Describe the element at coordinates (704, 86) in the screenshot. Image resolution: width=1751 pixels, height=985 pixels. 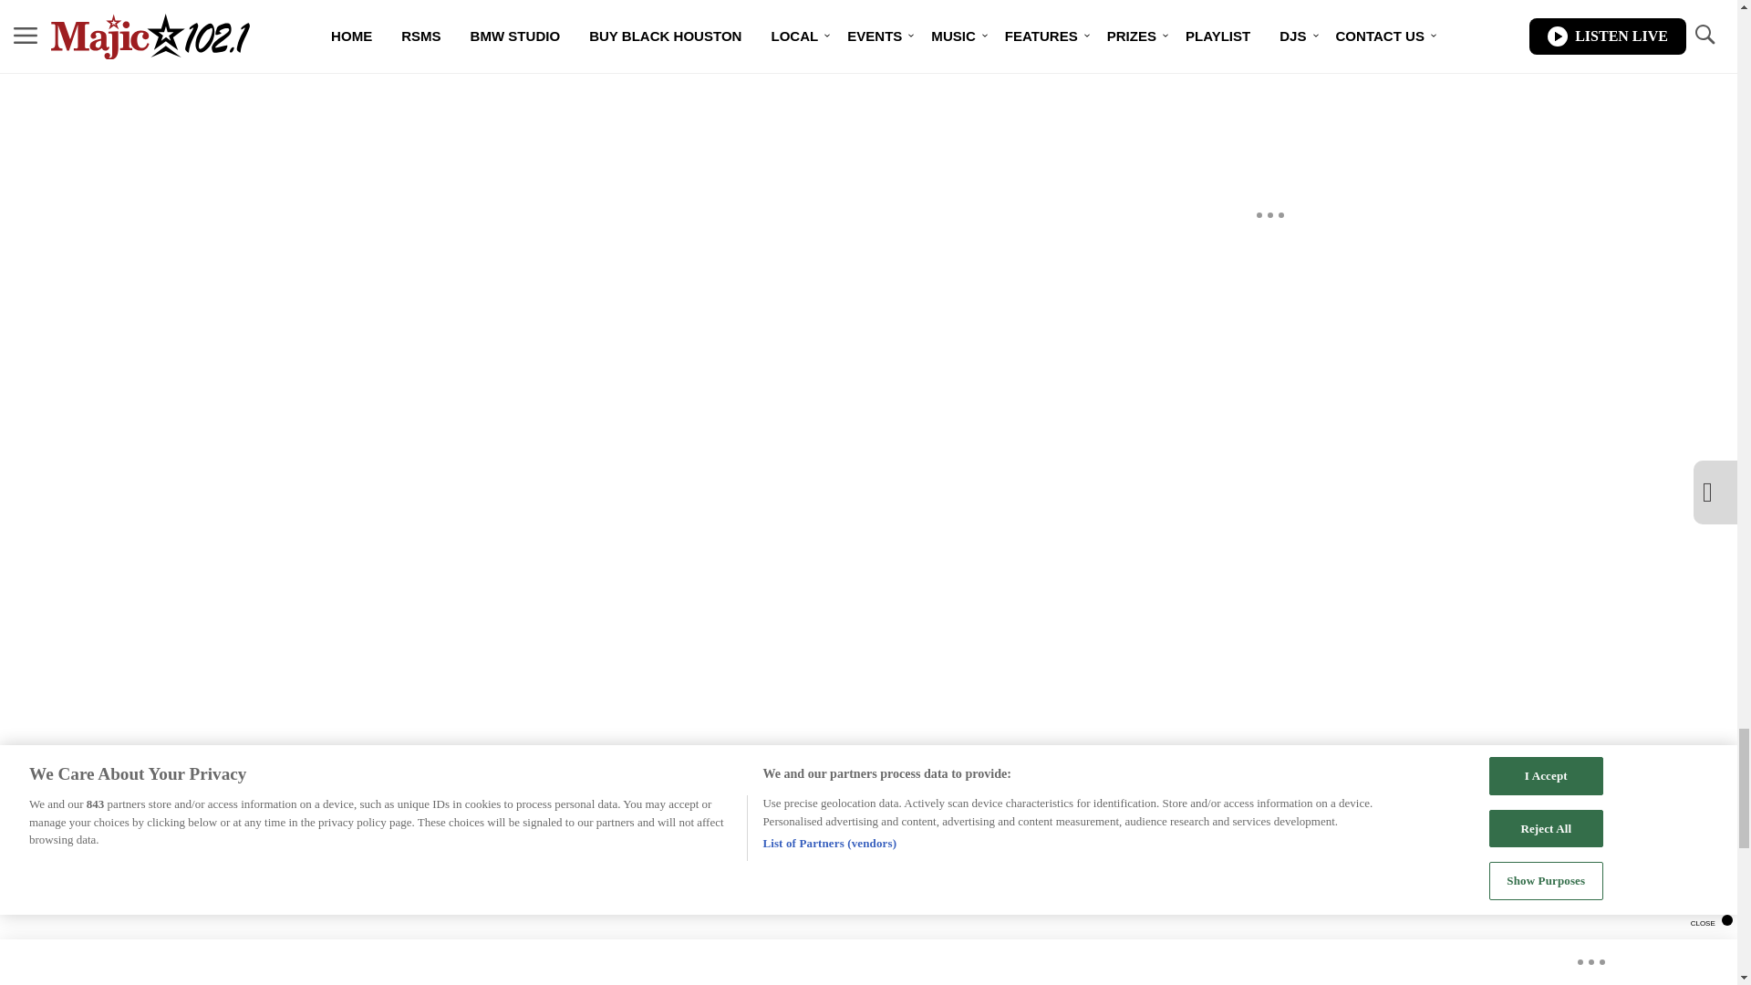
I see `Vuukle Comments Widget` at that location.